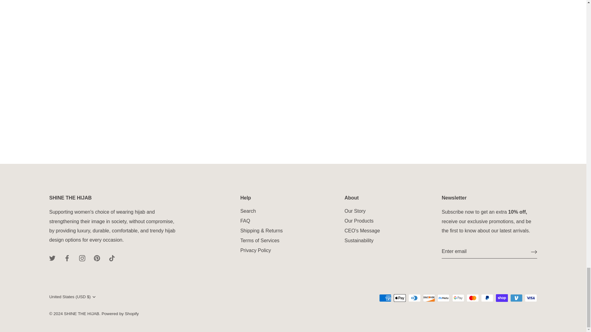 The width and height of the screenshot is (591, 332). Describe the element at coordinates (429, 298) in the screenshot. I see `Discover` at that location.